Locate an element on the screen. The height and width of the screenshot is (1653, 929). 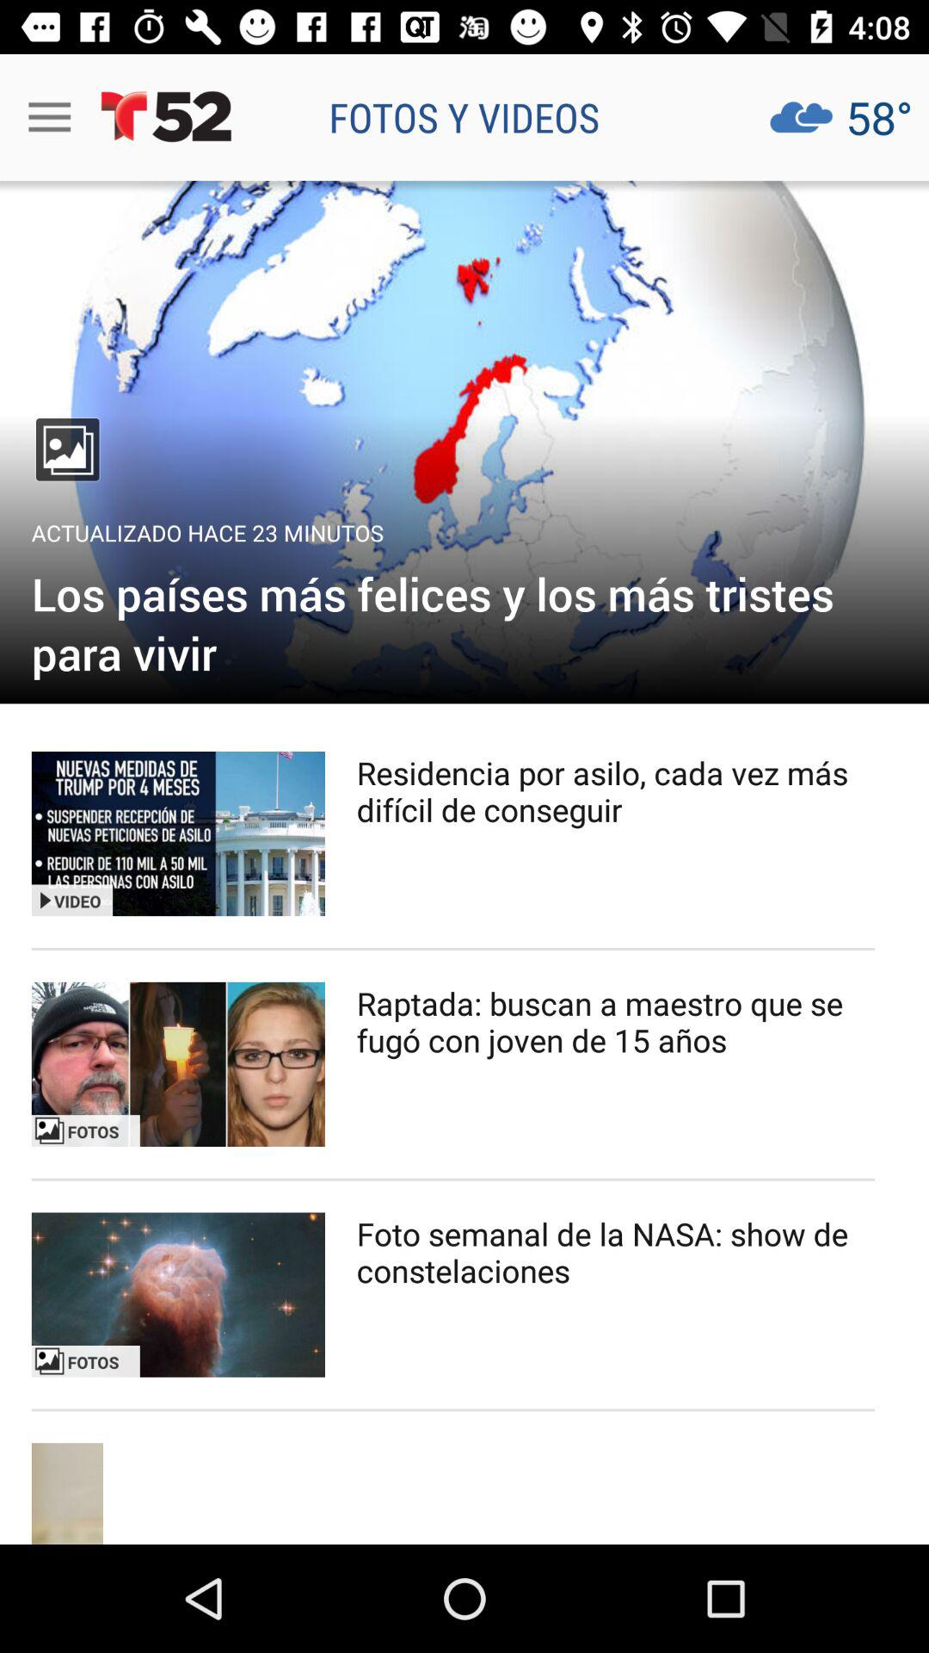
select news article is located at coordinates (178, 1064).